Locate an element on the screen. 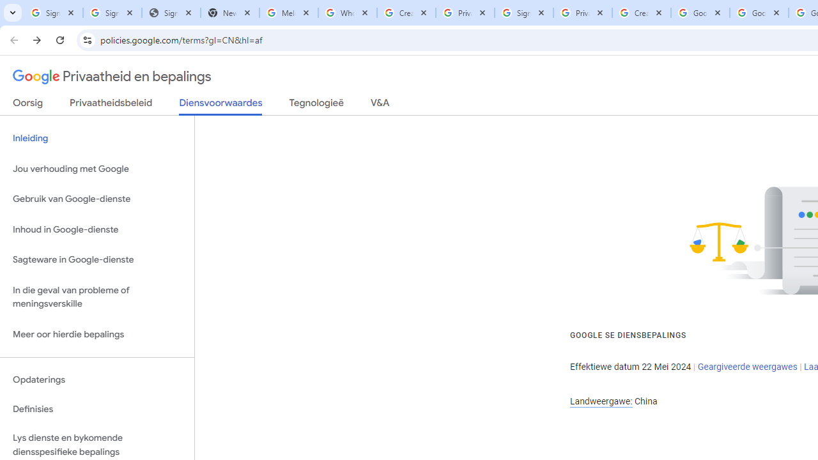 This screenshot has height=460, width=818. Privaatheidsbeleid is located at coordinates (111, 105).